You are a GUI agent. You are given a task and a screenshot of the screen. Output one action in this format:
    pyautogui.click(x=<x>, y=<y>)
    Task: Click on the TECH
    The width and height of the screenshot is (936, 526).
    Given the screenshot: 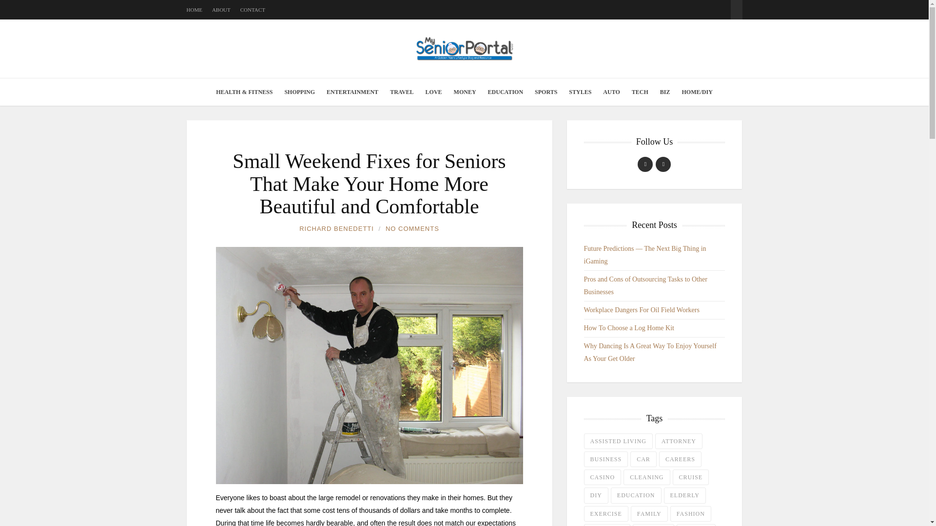 What is the action you would take?
    pyautogui.click(x=640, y=92)
    